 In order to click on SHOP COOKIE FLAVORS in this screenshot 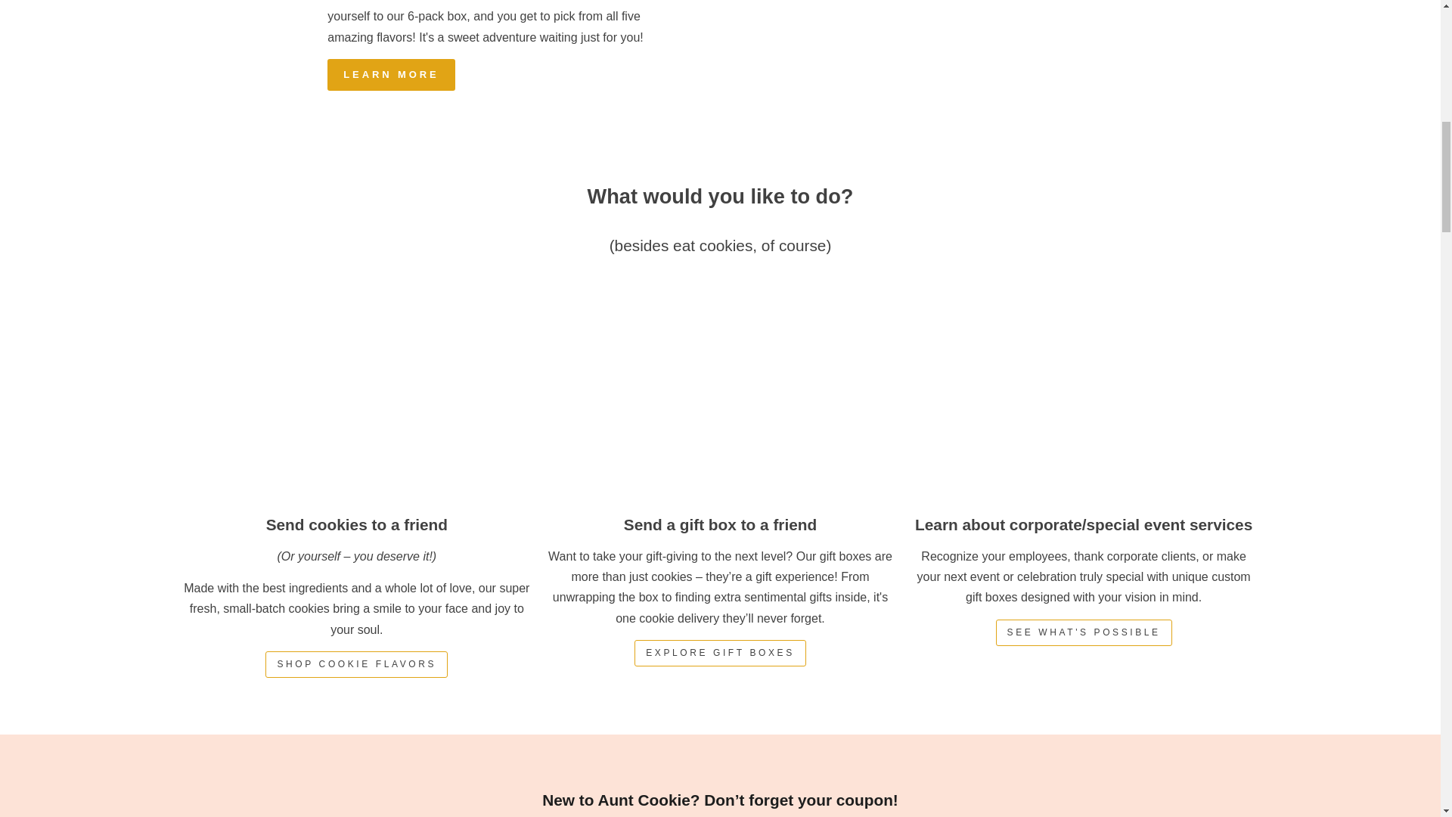, I will do `click(356, 664)`.